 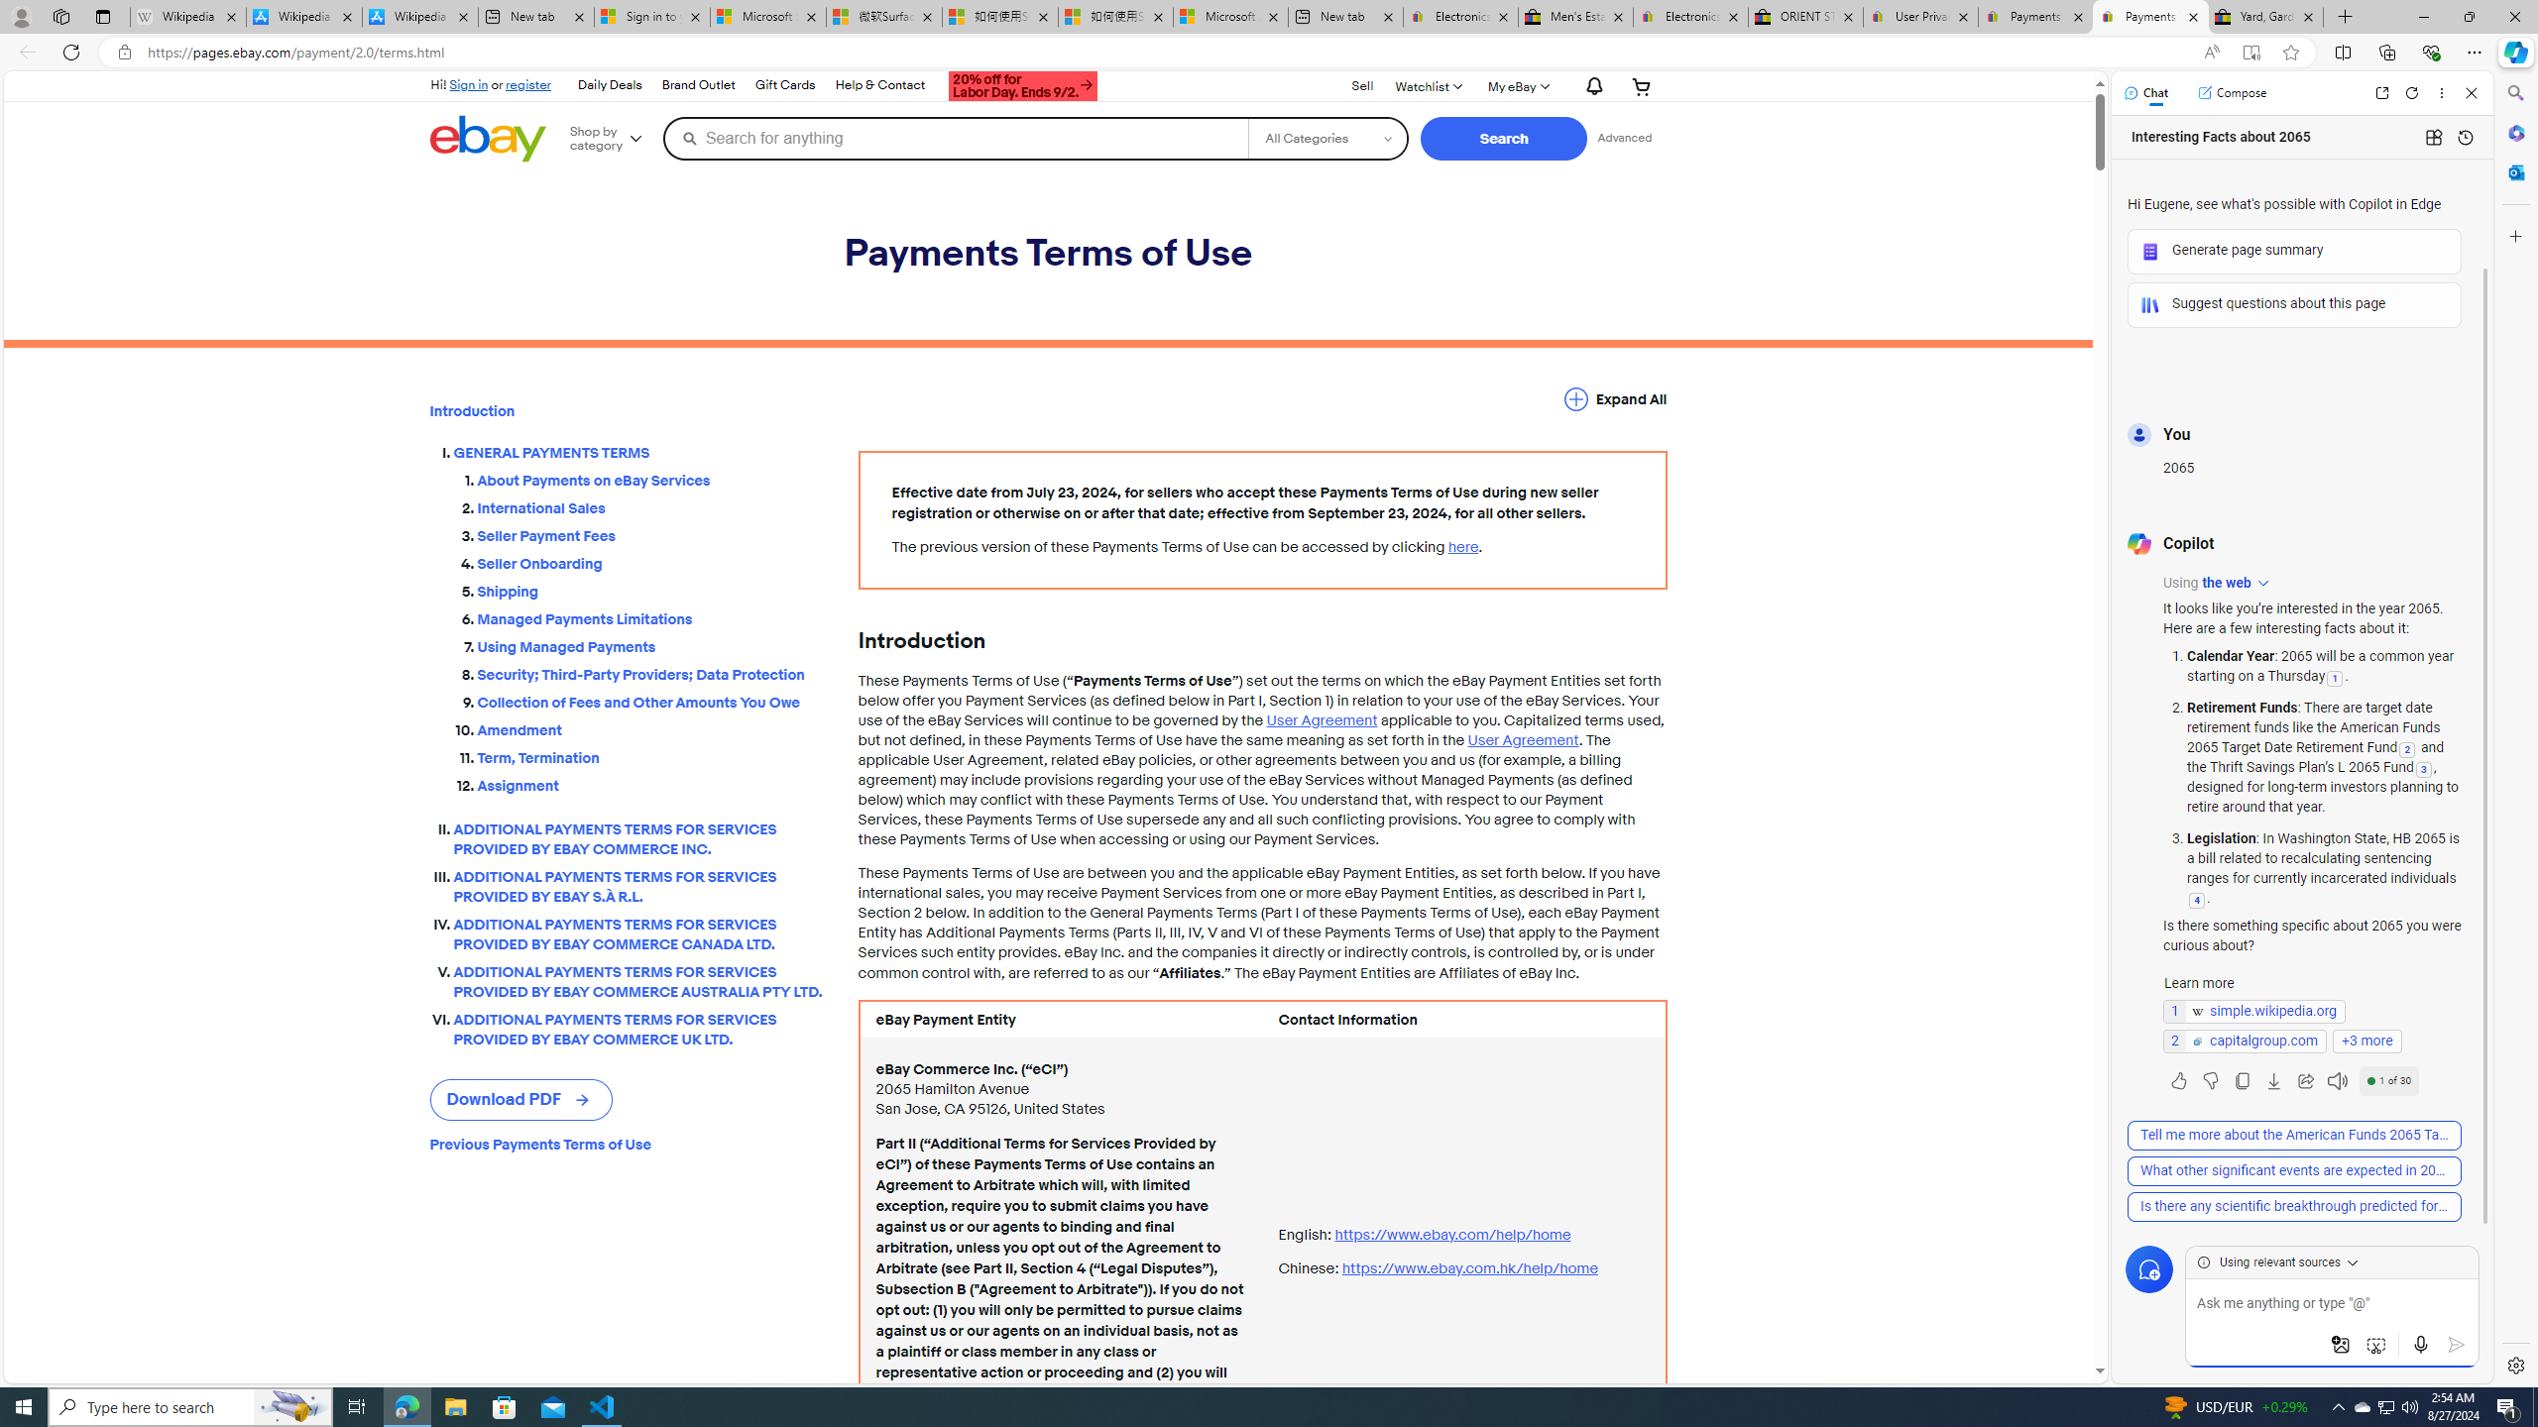 What do you see at coordinates (699, 85) in the screenshot?
I see `Brand Outlet` at bounding box center [699, 85].